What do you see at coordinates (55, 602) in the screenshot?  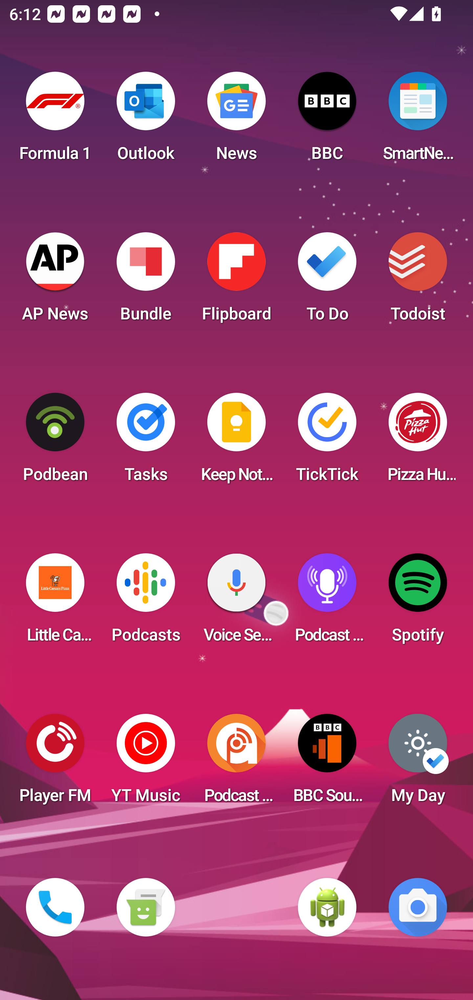 I see `Little Caesars Pizza` at bounding box center [55, 602].